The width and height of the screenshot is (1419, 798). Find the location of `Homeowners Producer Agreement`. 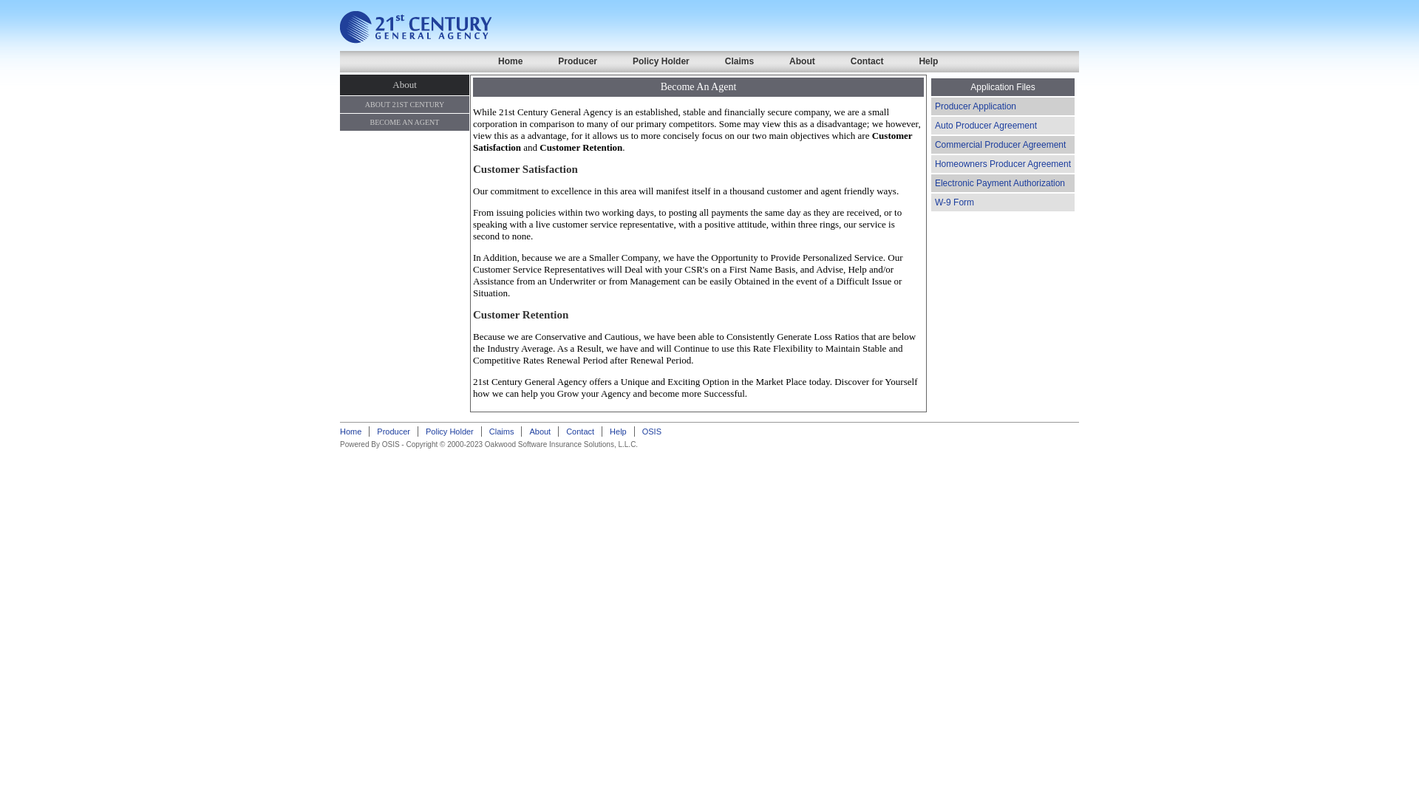

Homeowners Producer Agreement is located at coordinates (1003, 164).